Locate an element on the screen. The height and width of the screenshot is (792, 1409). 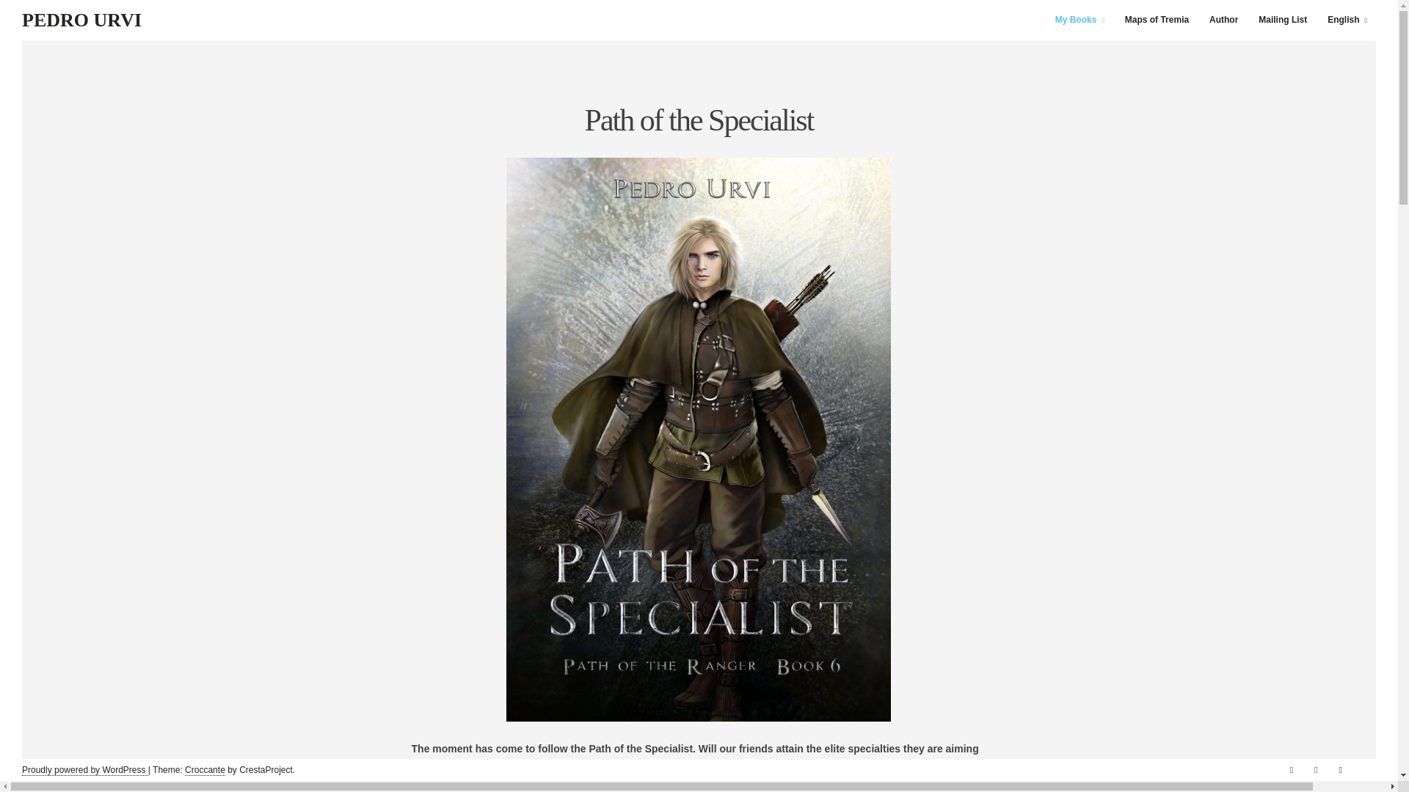
PEDRO URVI is located at coordinates (82, 19).